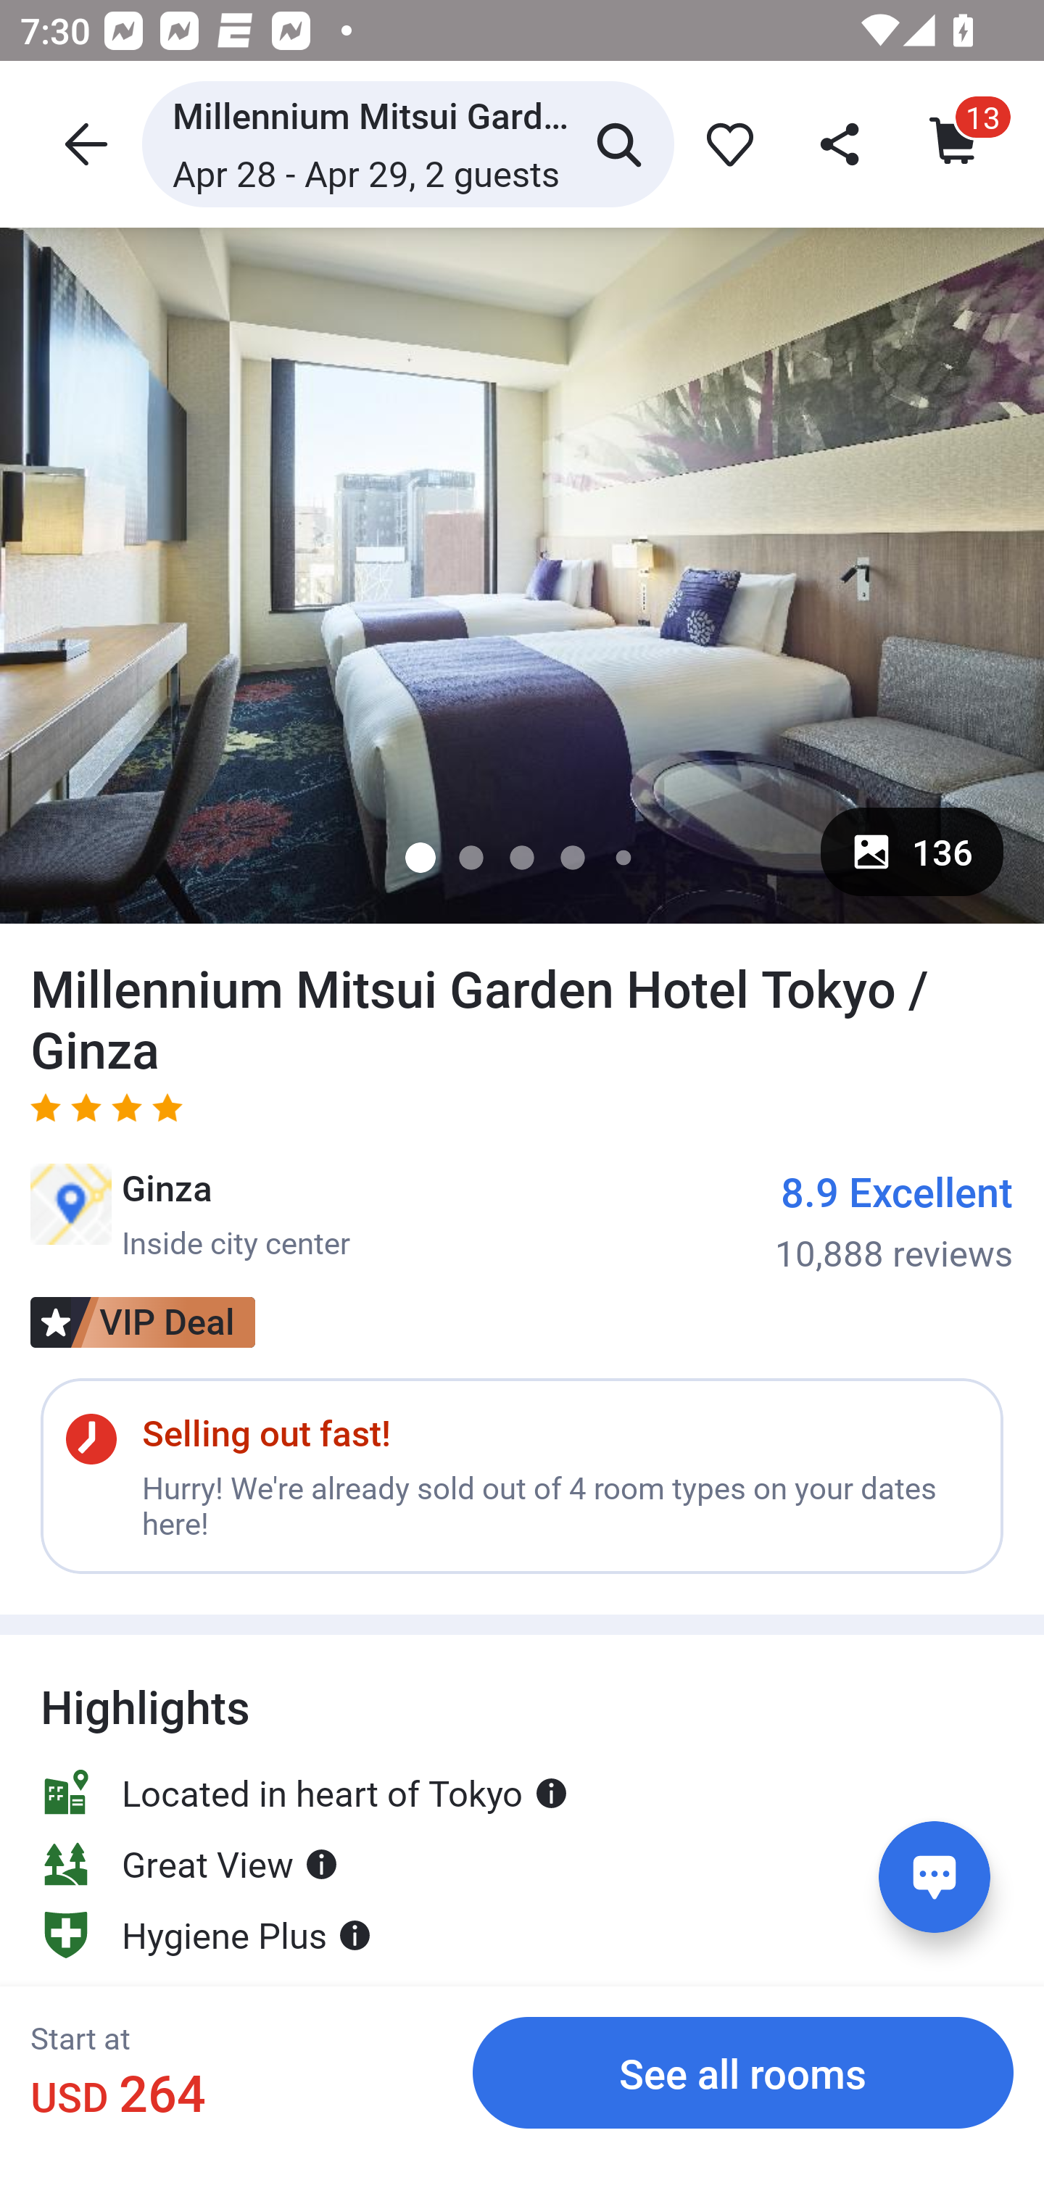 This screenshot has height=2204, width=1044. I want to click on 136, so click(911, 851).